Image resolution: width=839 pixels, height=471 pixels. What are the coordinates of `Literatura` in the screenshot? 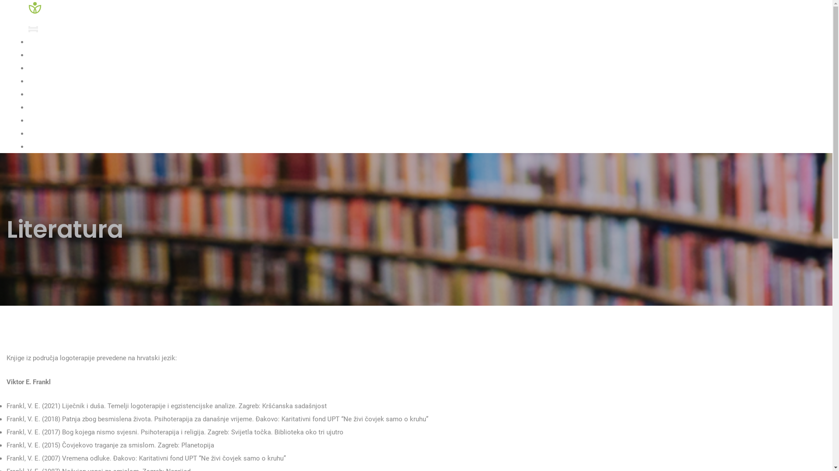 It's located at (52, 107).